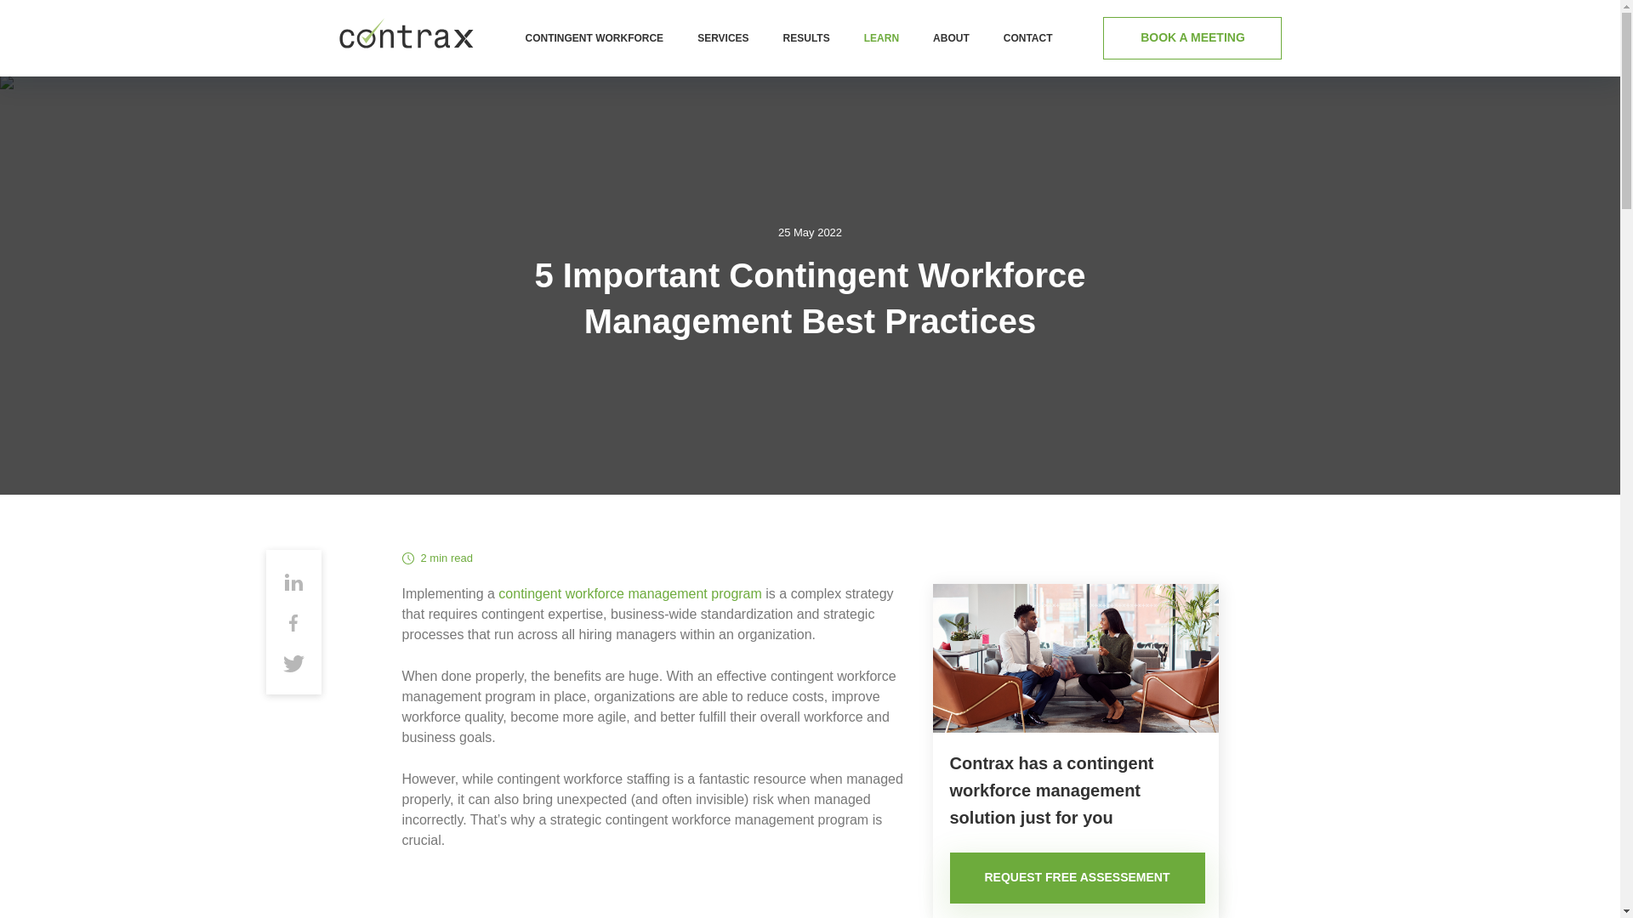 Image resolution: width=1633 pixels, height=918 pixels. What do you see at coordinates (1077, 877) in the screenshot?
I see `Request Free Assessement` at bounding box center [1077, 877].